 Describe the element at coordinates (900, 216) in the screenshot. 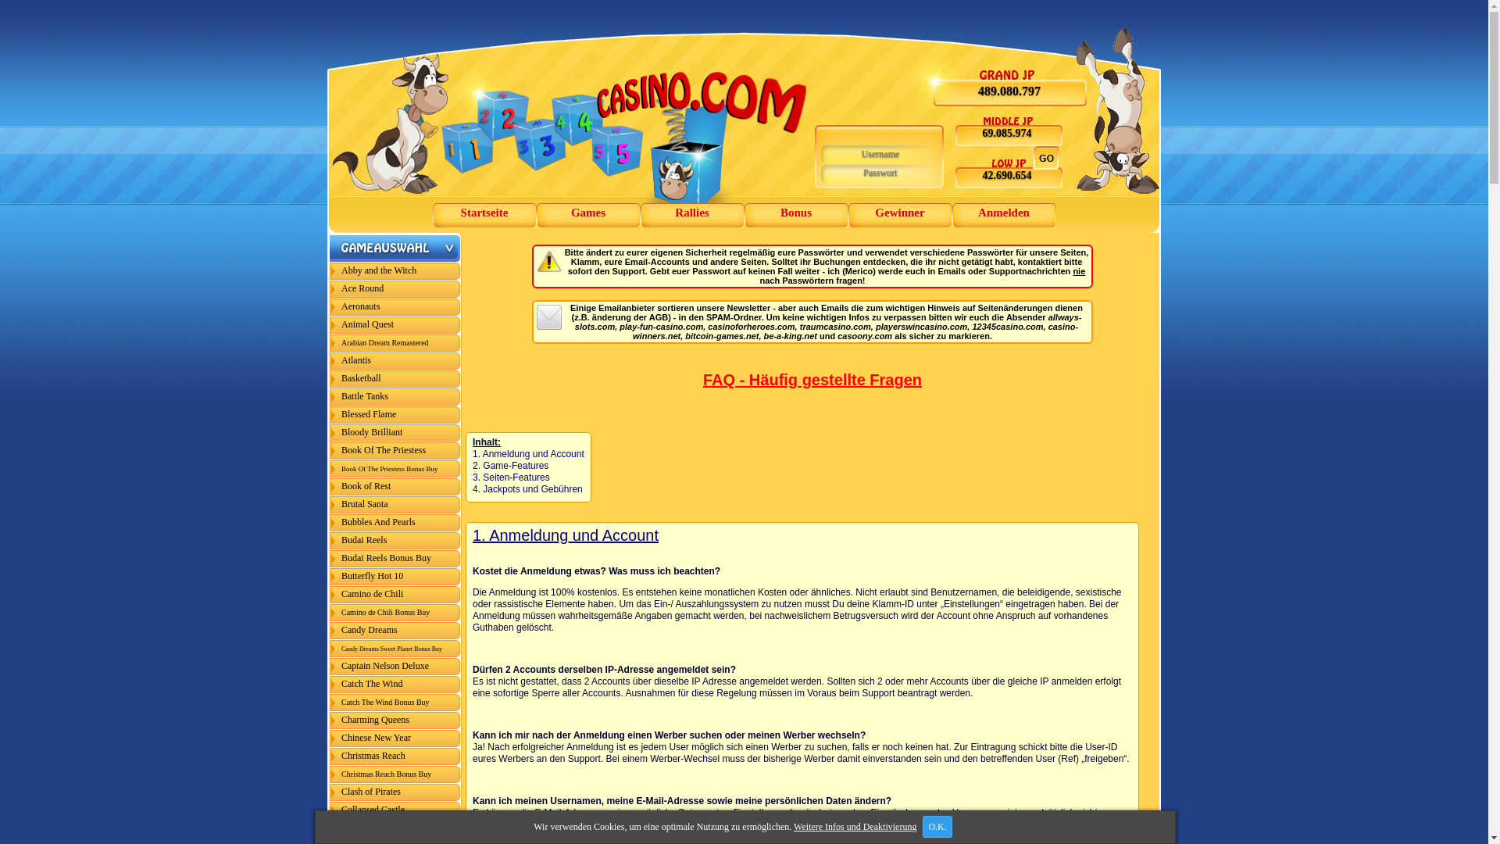

I see `Gewinner` at that location.